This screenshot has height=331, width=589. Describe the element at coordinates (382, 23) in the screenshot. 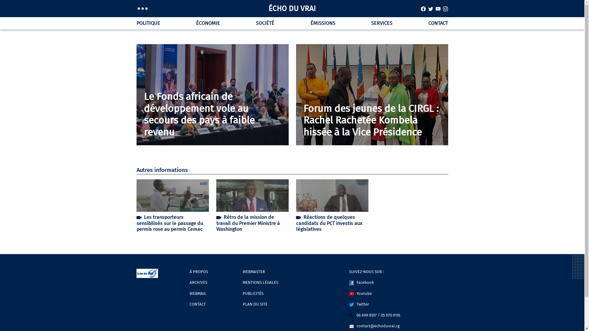

I see `SERVICES` at that location.